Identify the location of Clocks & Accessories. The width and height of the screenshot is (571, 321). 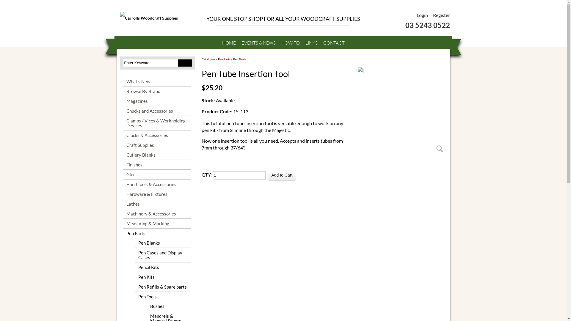
(157, 135).